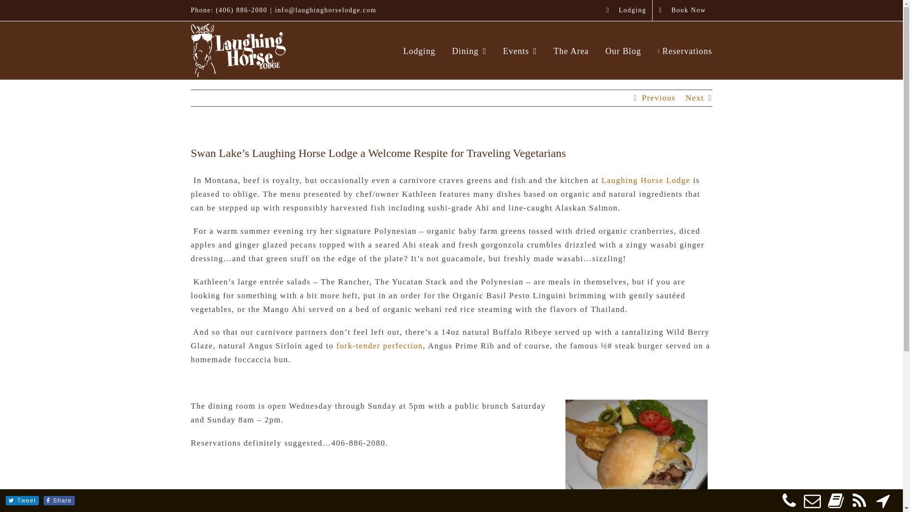 The image size is (910, 512). I want to click on Reservations, so click(685, 50).